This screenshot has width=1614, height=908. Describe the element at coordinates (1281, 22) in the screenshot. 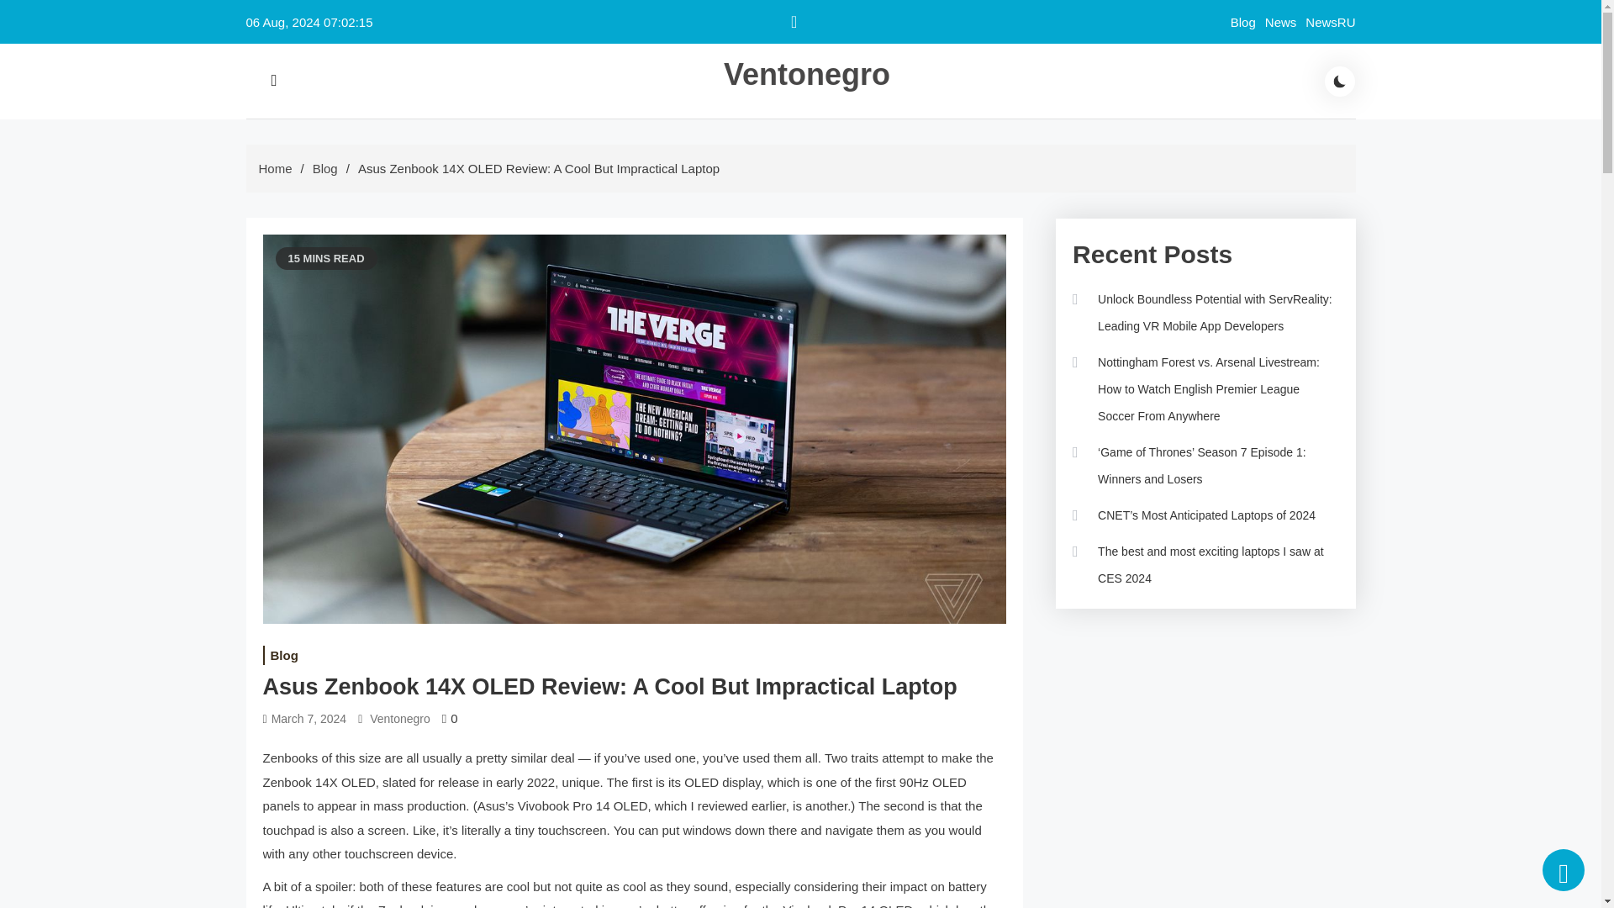

I see `News` at that location.